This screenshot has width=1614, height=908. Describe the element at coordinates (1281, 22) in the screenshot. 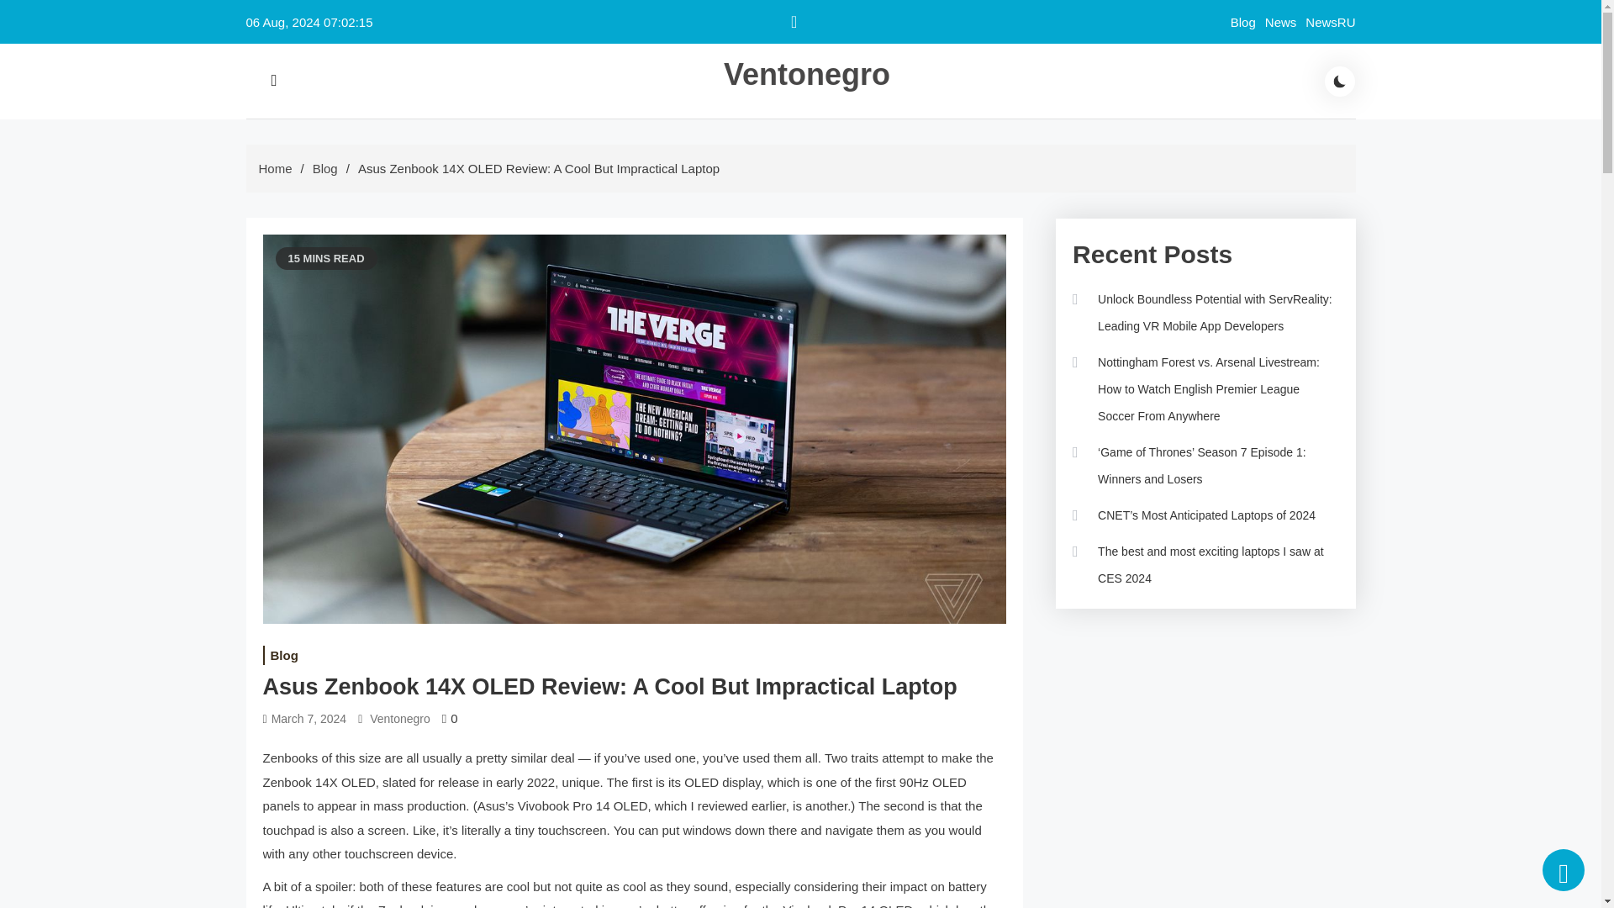

I see `News` at that location.